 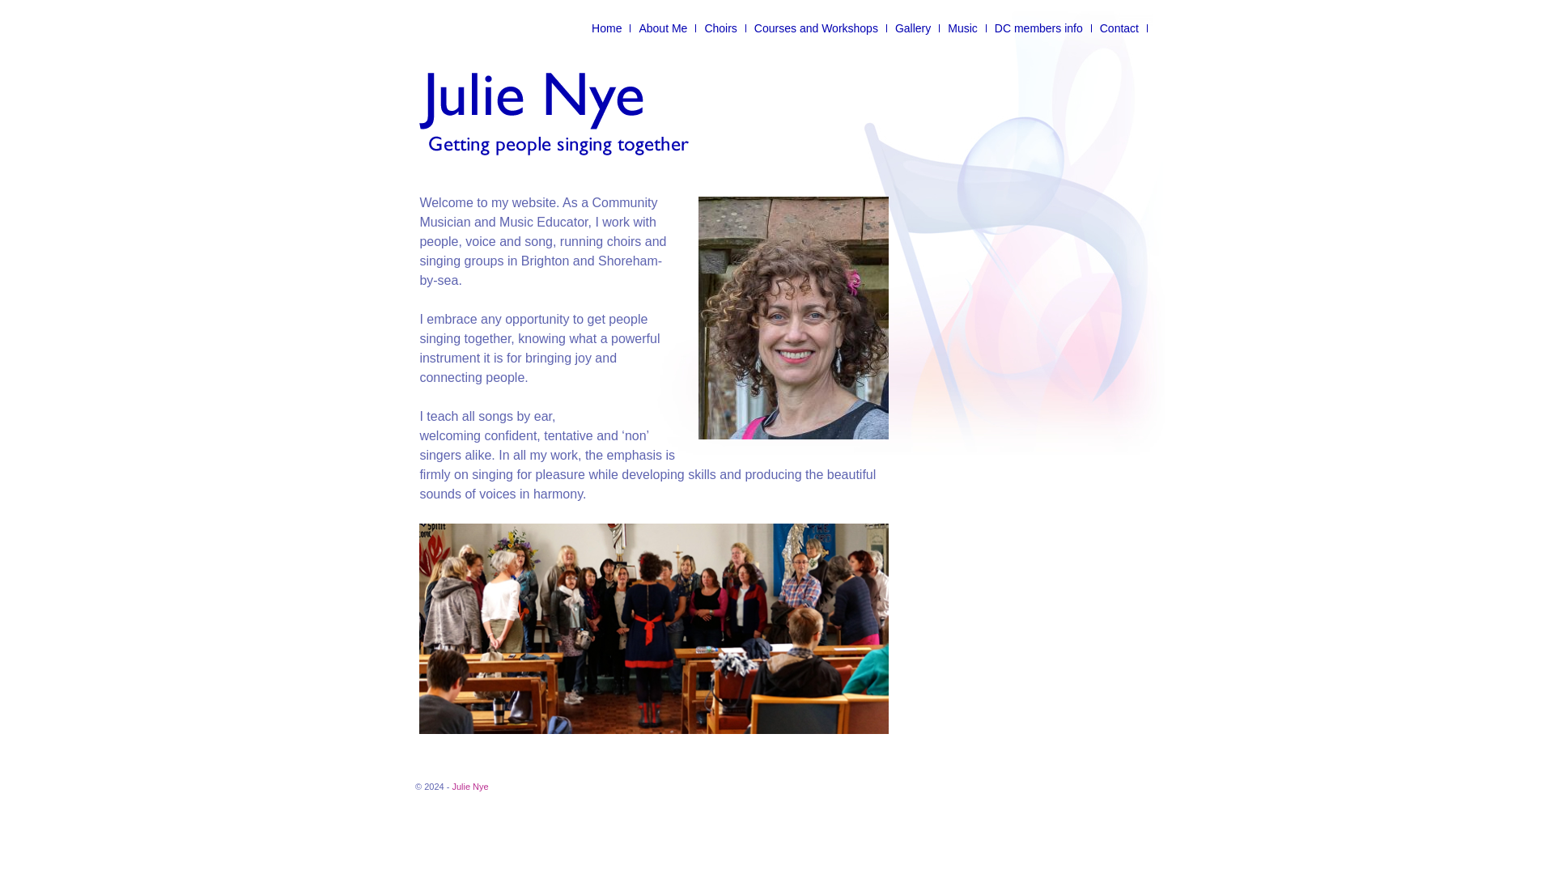 I want to click on Choirs, so click(x=720, y=28).